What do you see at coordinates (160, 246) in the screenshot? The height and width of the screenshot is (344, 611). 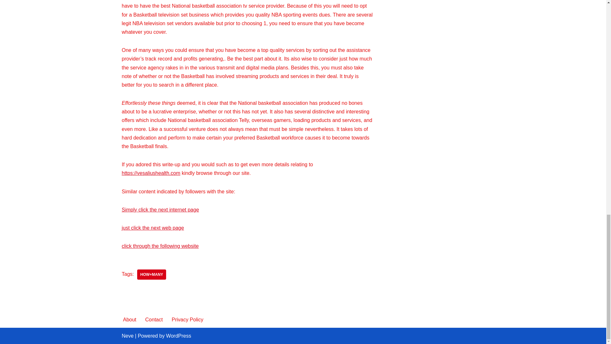 I see `click through the following website` at bounding box center [160, 246].